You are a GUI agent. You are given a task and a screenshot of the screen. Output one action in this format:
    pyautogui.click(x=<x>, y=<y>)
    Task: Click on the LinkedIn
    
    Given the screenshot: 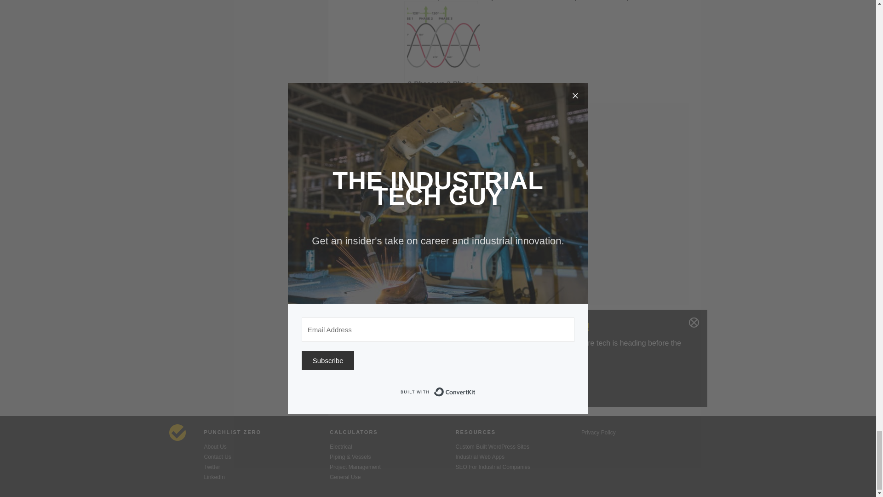 What is the action you would take?
    pyautogui.click(x=267, y=477)
    